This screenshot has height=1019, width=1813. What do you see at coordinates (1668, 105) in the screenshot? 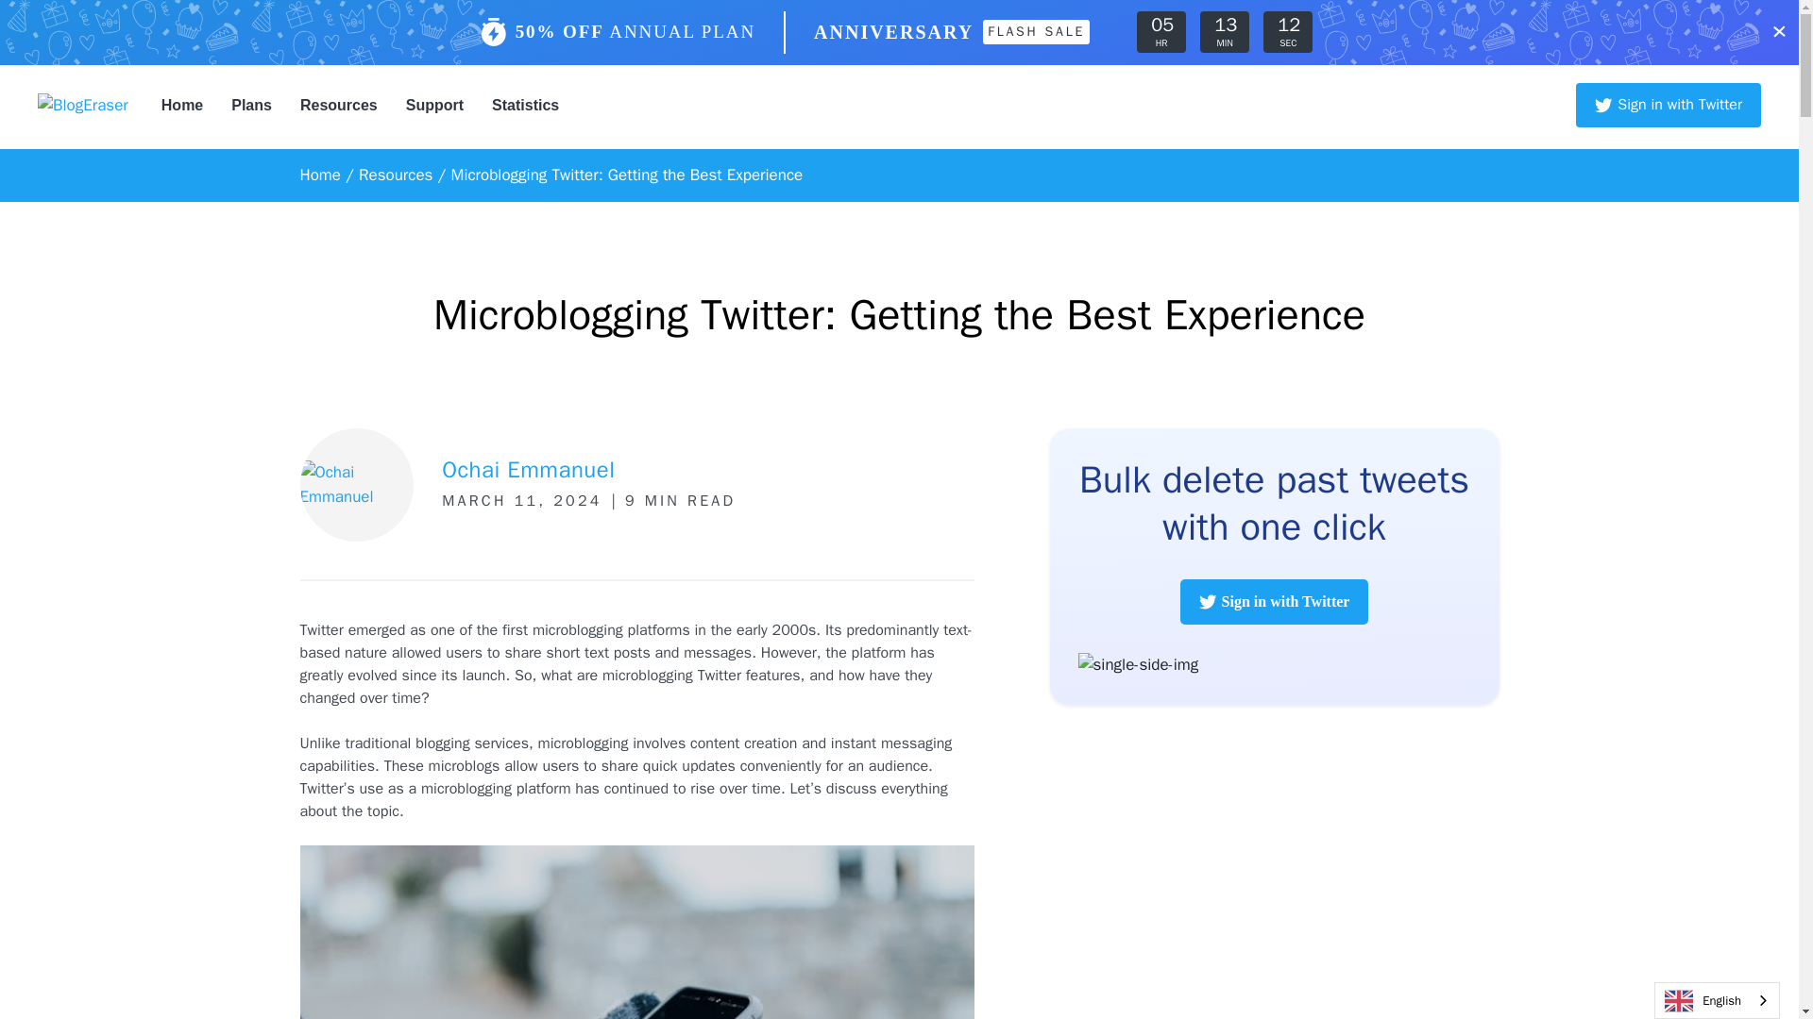
I see `Sign in with Twitter` at bounding box center [1668, 105].